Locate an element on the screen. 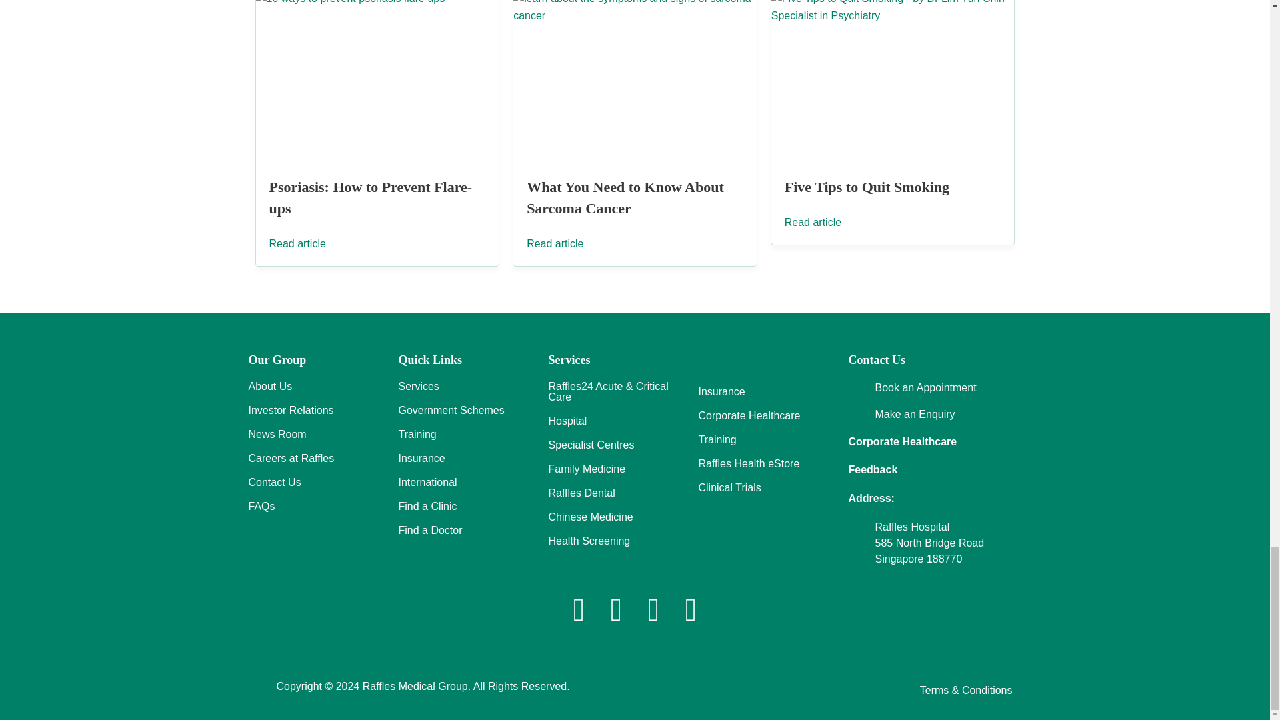 The height and width of the screenshot is (720, 1280). What You Need to Know About Sarcoma Cancer is located at coordinates (635, 75).